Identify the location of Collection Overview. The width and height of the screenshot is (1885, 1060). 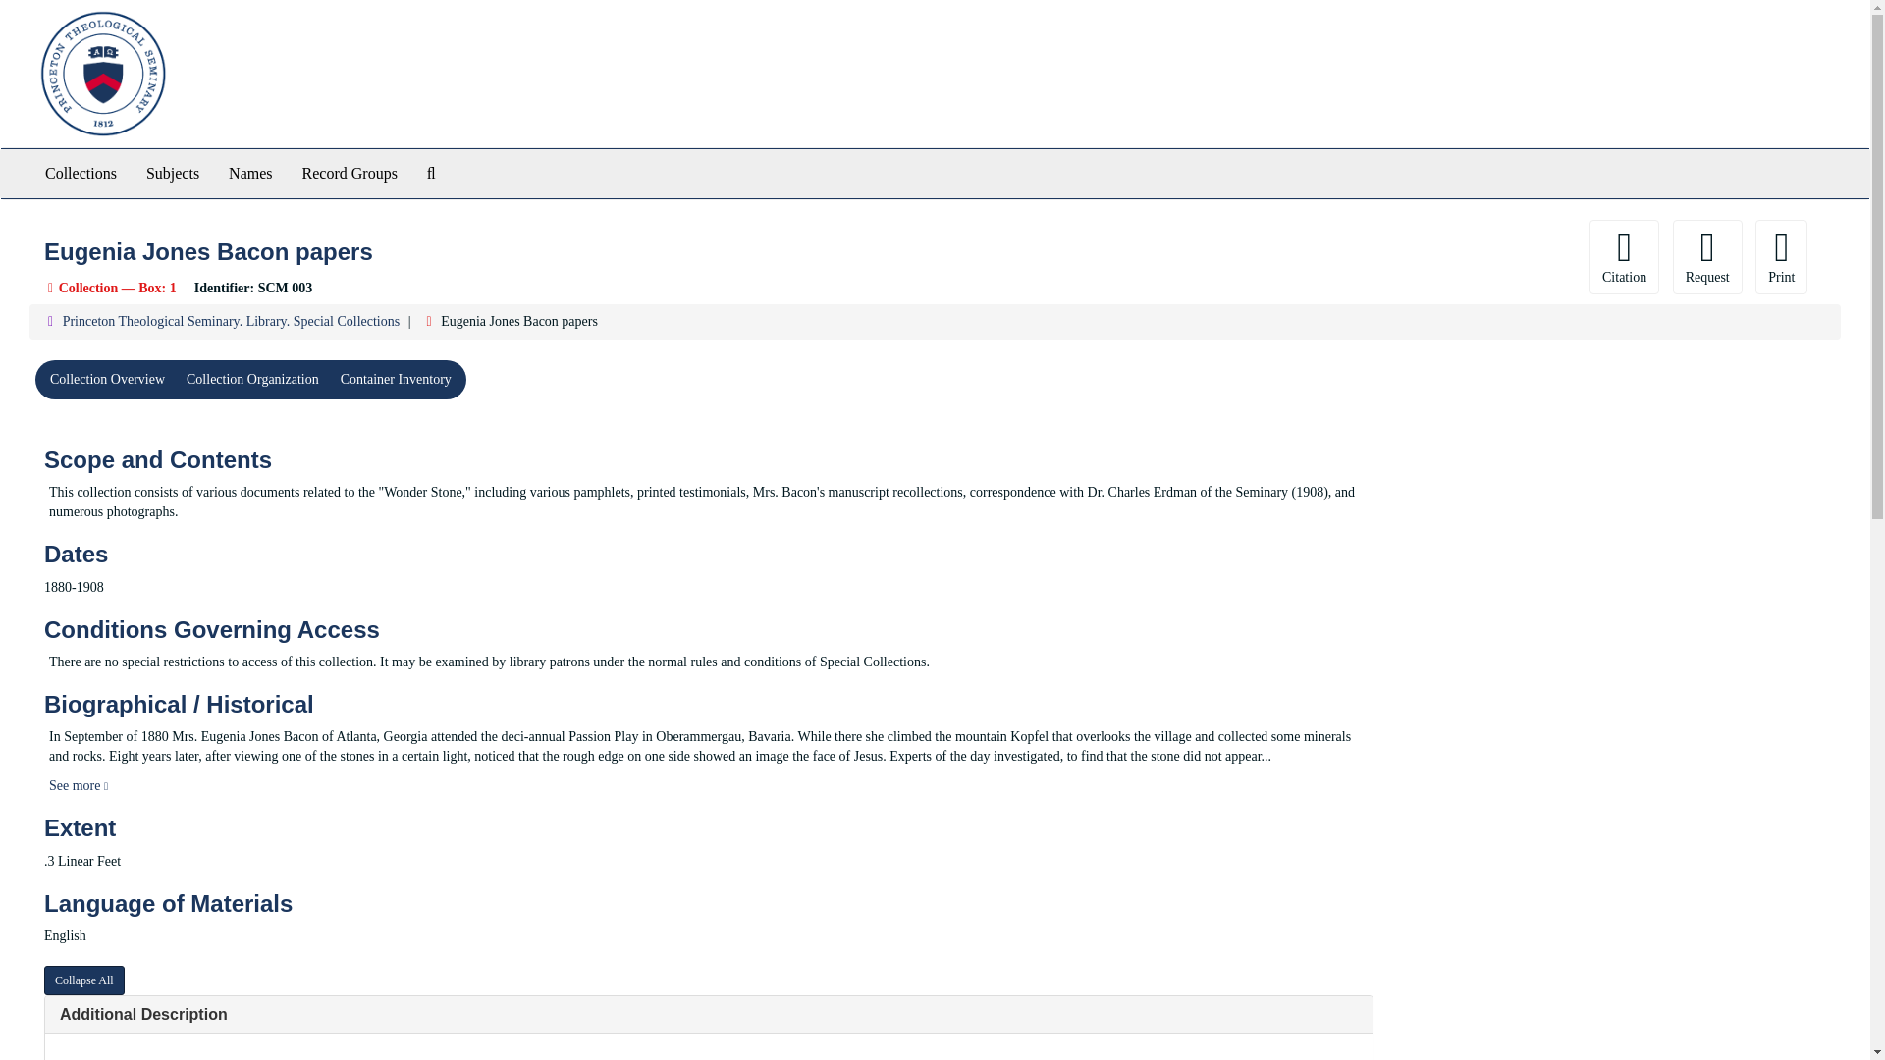
(107, 380).